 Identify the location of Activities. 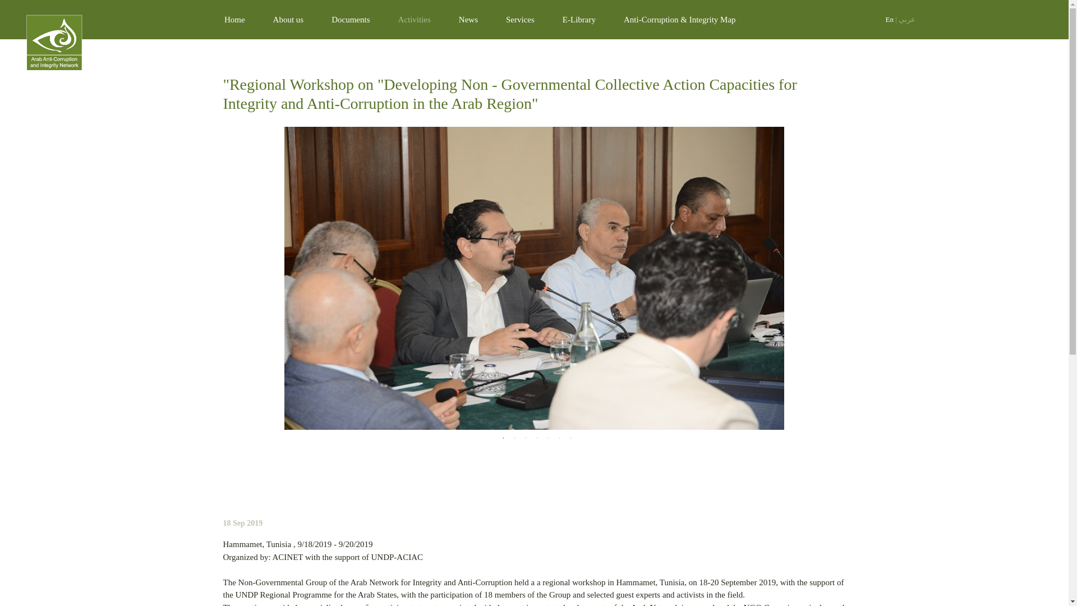
(414, 20).